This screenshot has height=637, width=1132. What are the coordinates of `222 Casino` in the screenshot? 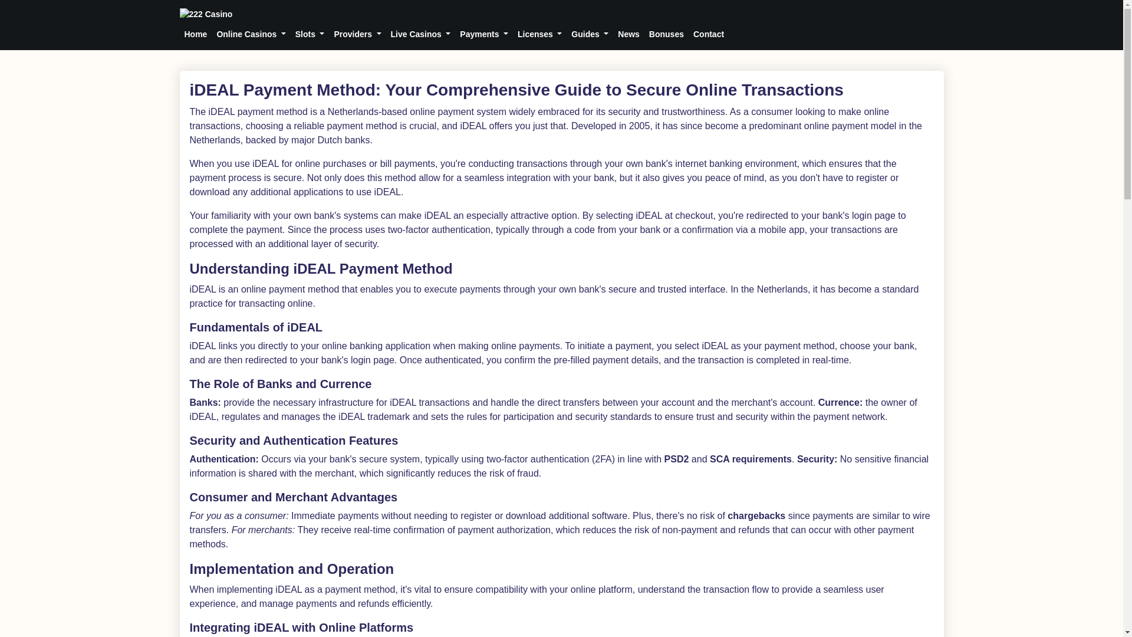 It's located at (205, 14).